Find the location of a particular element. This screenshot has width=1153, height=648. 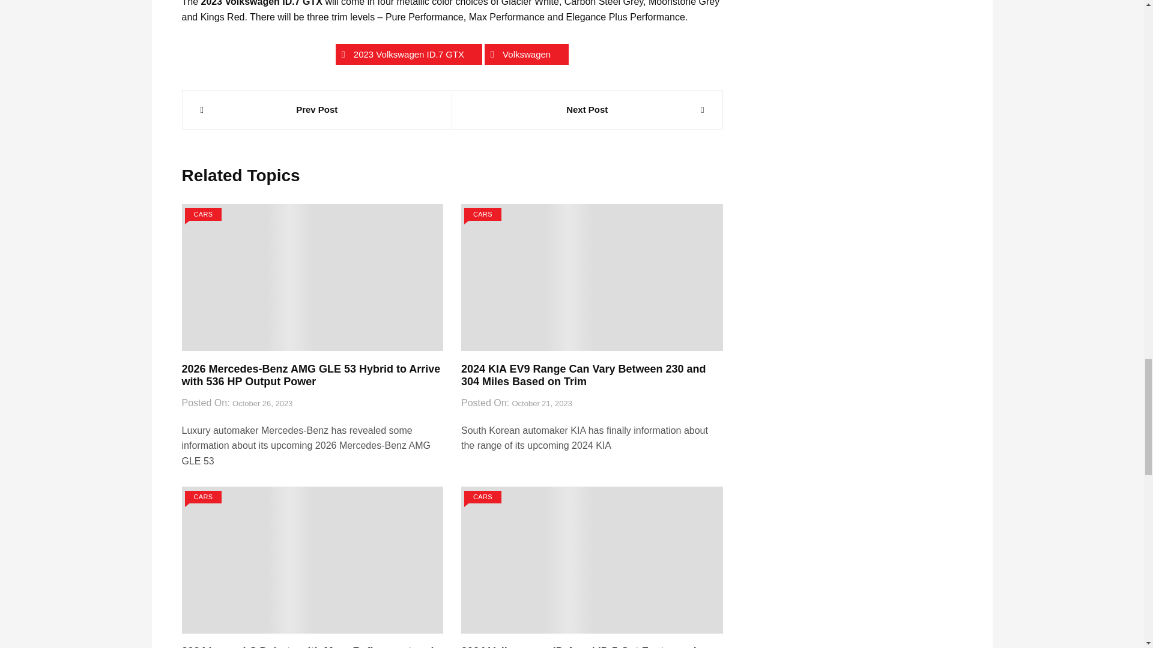

October 26, 2023 is located at coordinates (262, 404).